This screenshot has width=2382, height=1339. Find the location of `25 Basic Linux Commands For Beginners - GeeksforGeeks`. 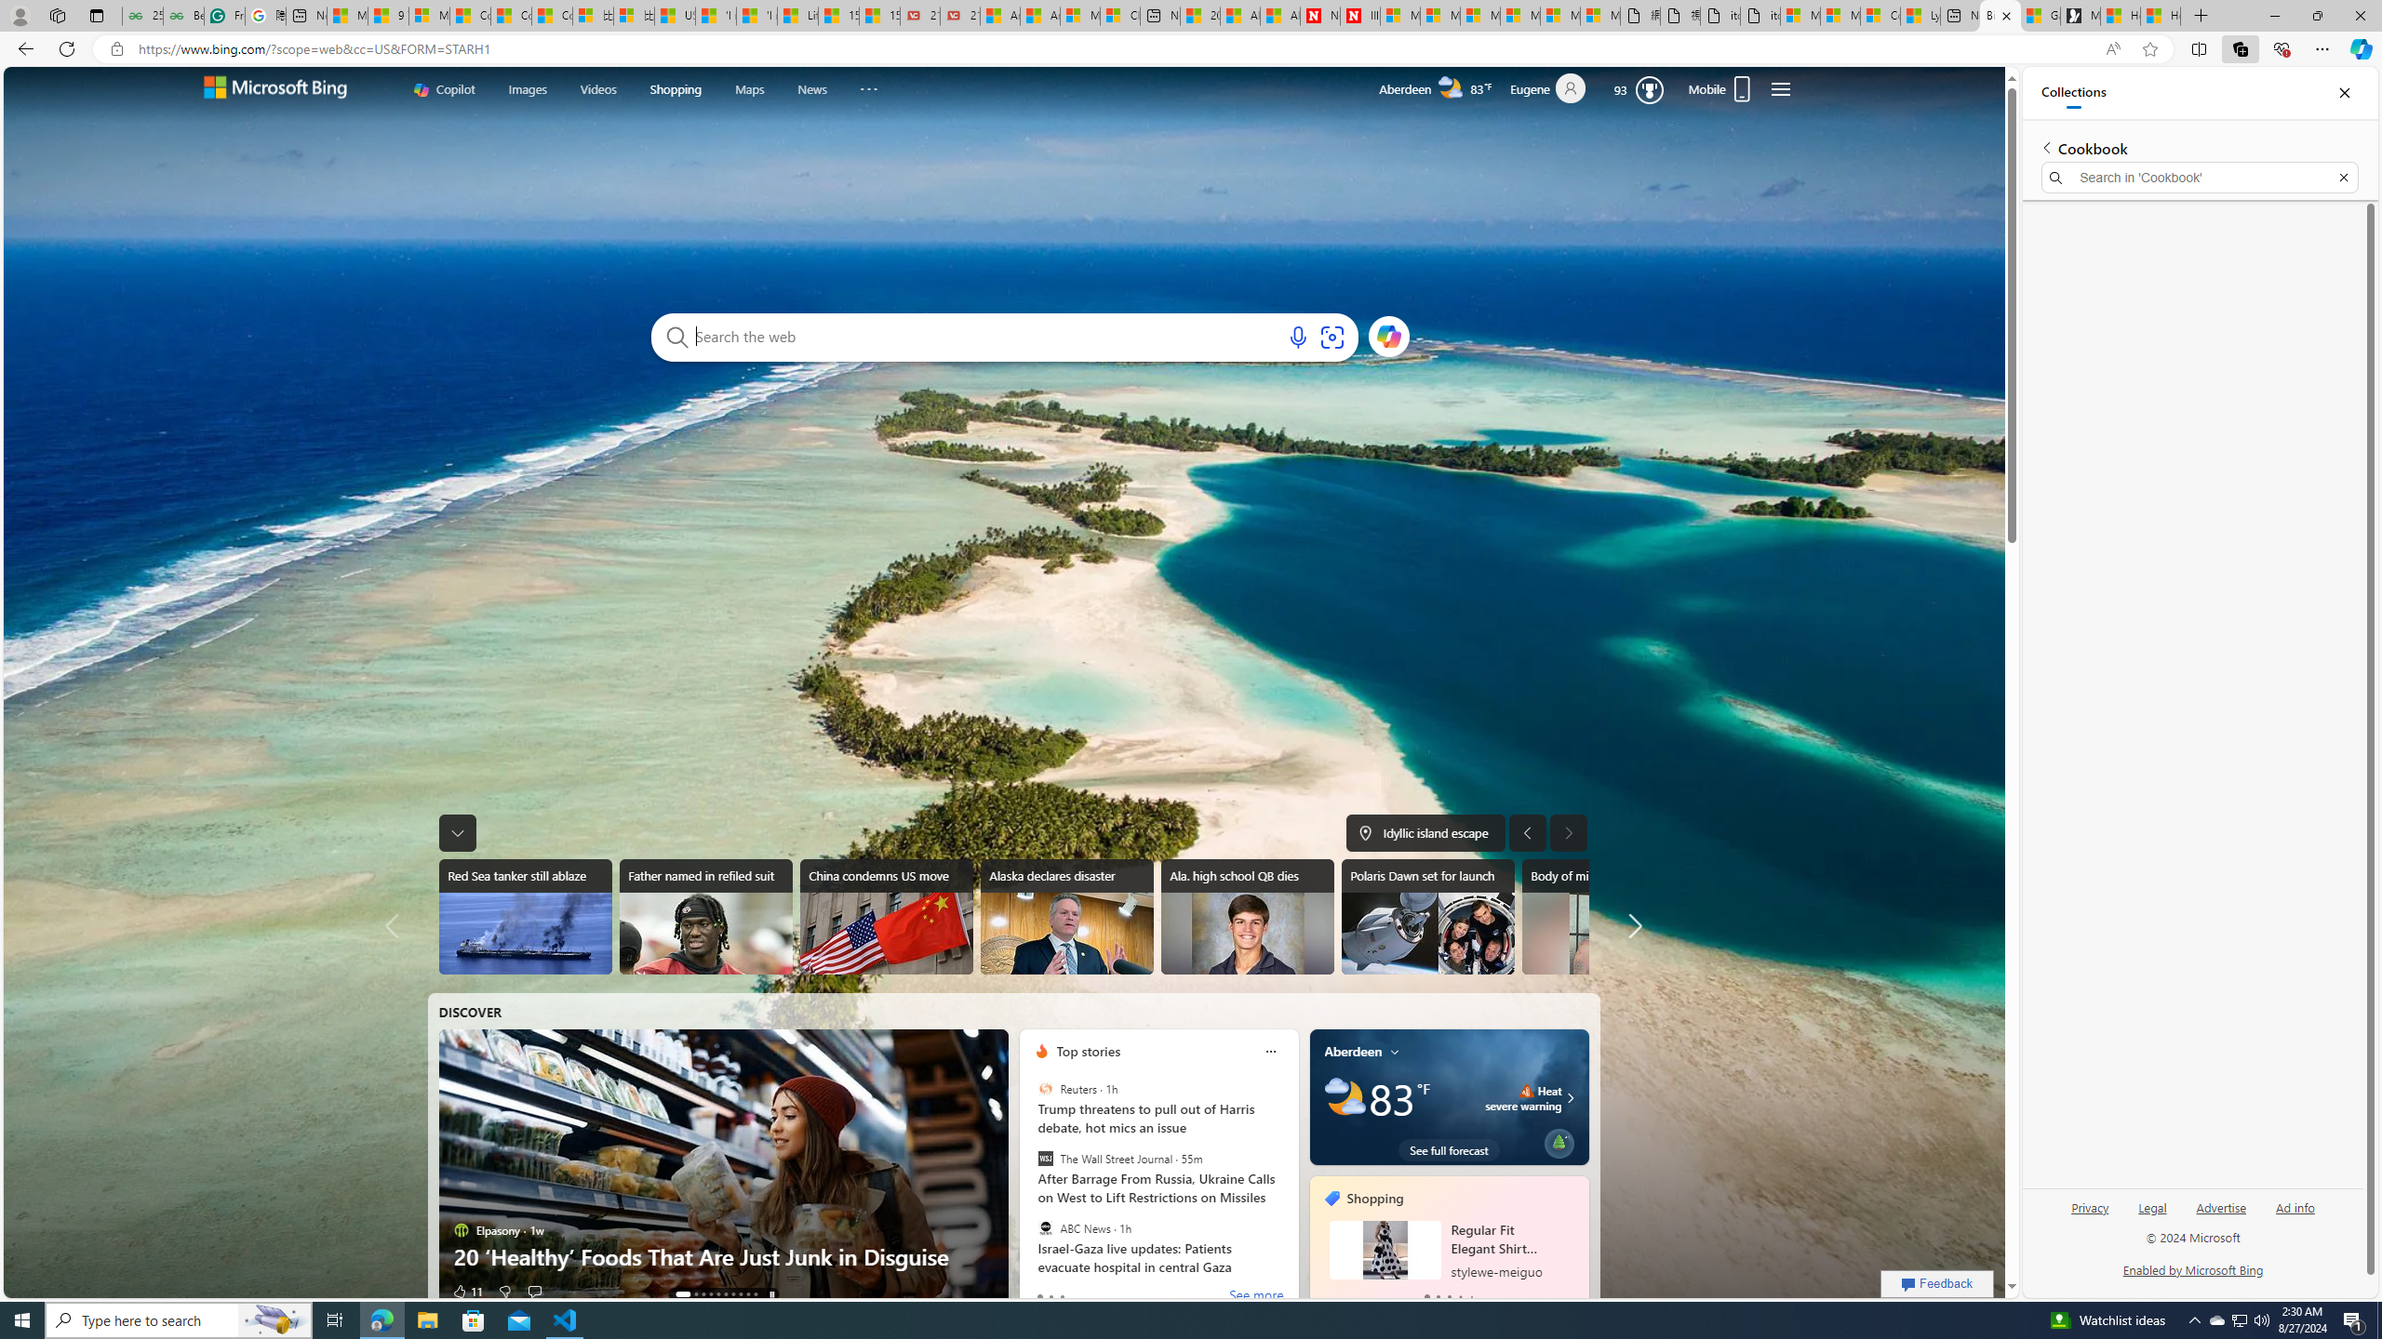

25 Basic Linux Commands For Beginners - GeeksforGeeks is located at coordinates (142, 16).